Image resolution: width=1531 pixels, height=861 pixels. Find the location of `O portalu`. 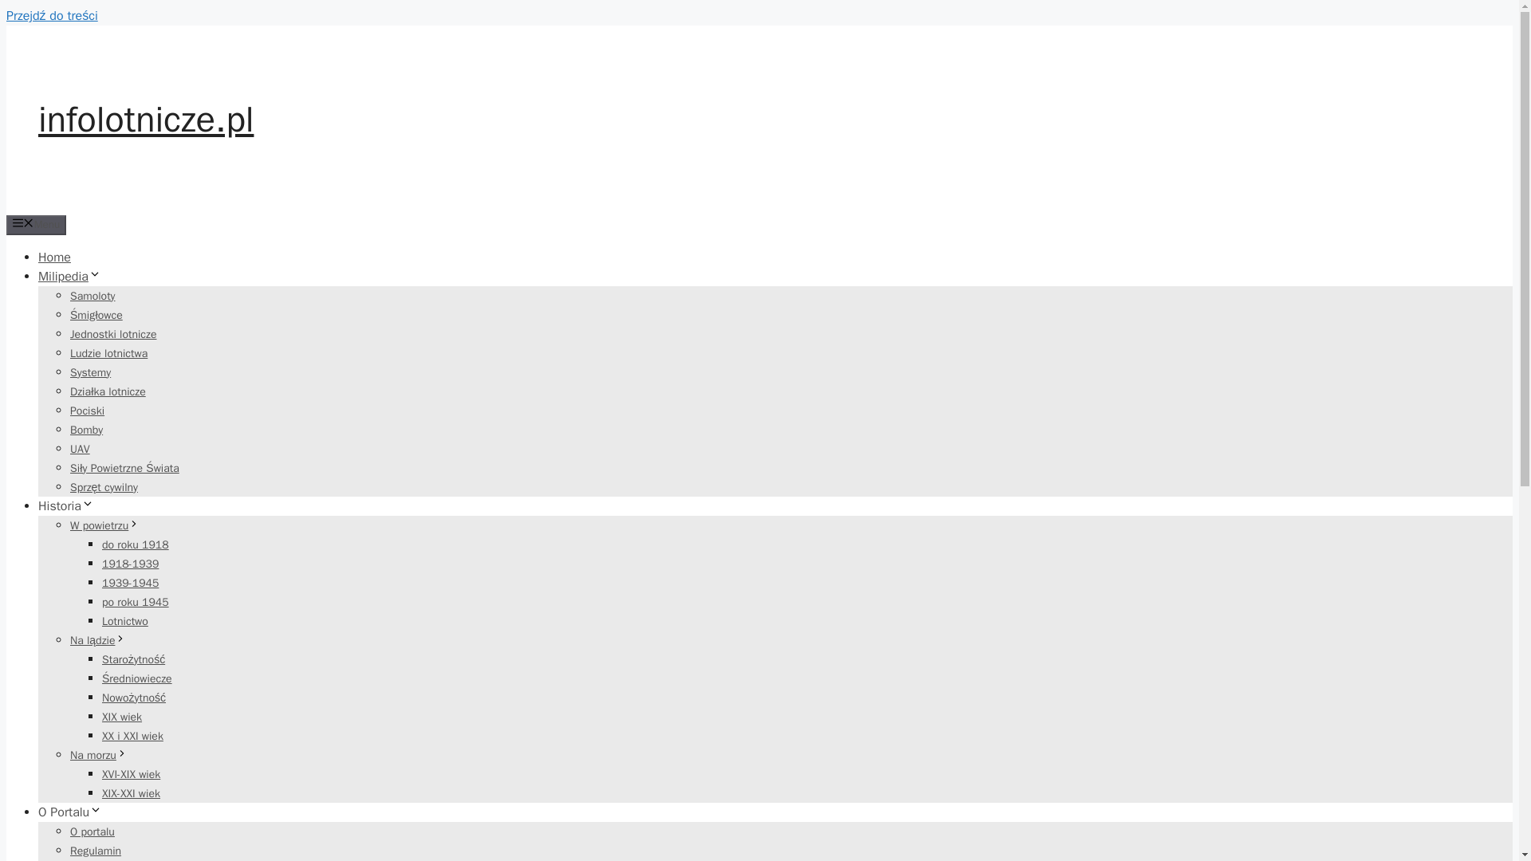

O portalu is located at coordinates (92, 831).